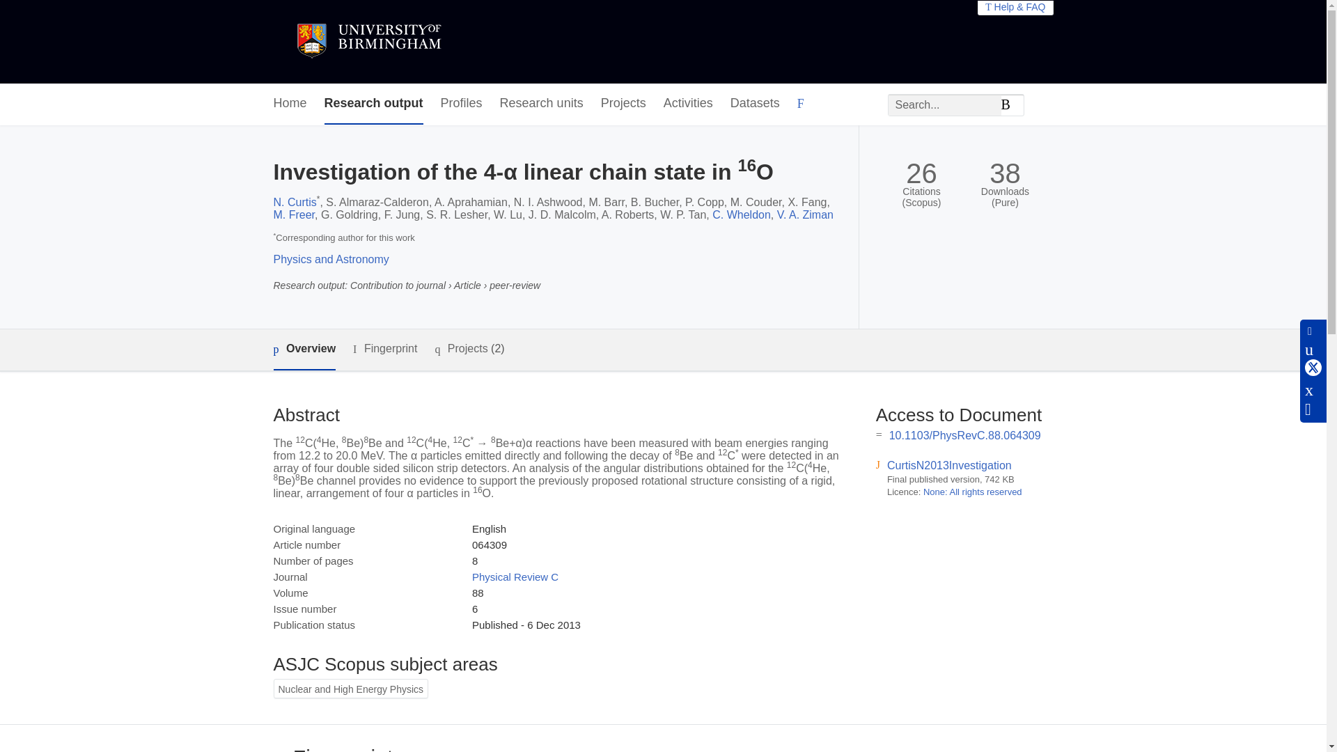 Image resolution: width=1337 pixels, height=752 pixels. Describe the element at coordinates (742, 214) in the screenshot. I see `C. Wheldon` at that location.